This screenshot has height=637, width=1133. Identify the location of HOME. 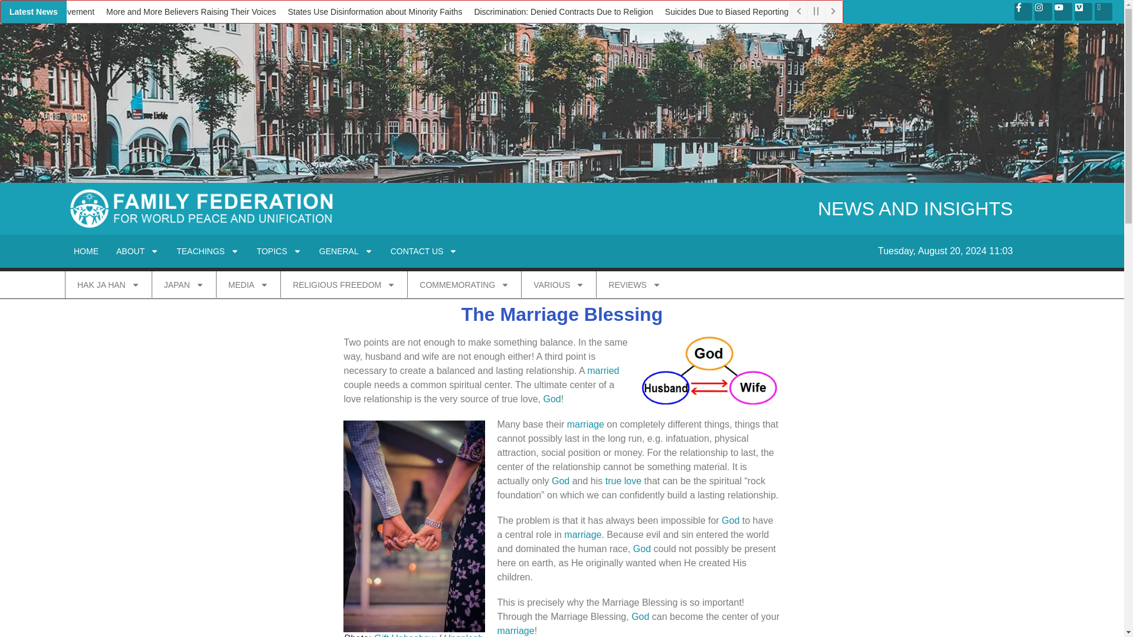
(86, 251).